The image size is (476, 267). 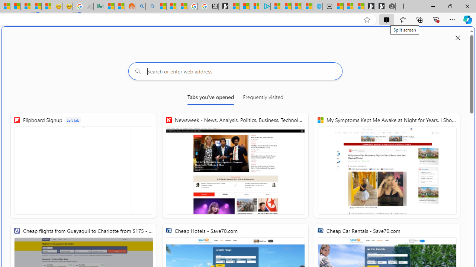 I want to click on MSN, so click(x=36, y=7).